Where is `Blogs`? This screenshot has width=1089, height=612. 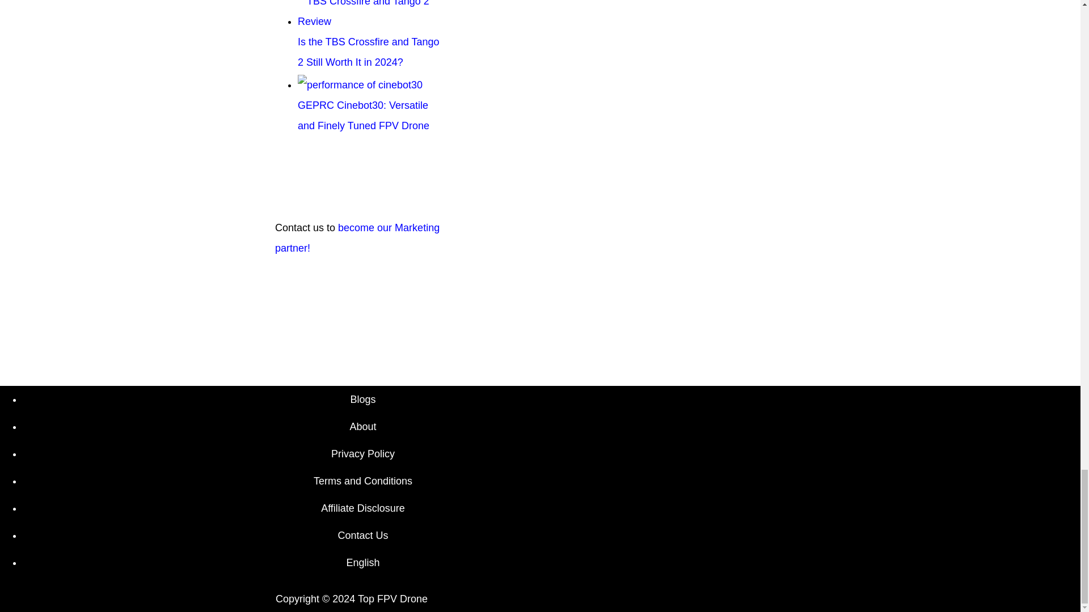
Blogs is located at coordinates (363, 399).